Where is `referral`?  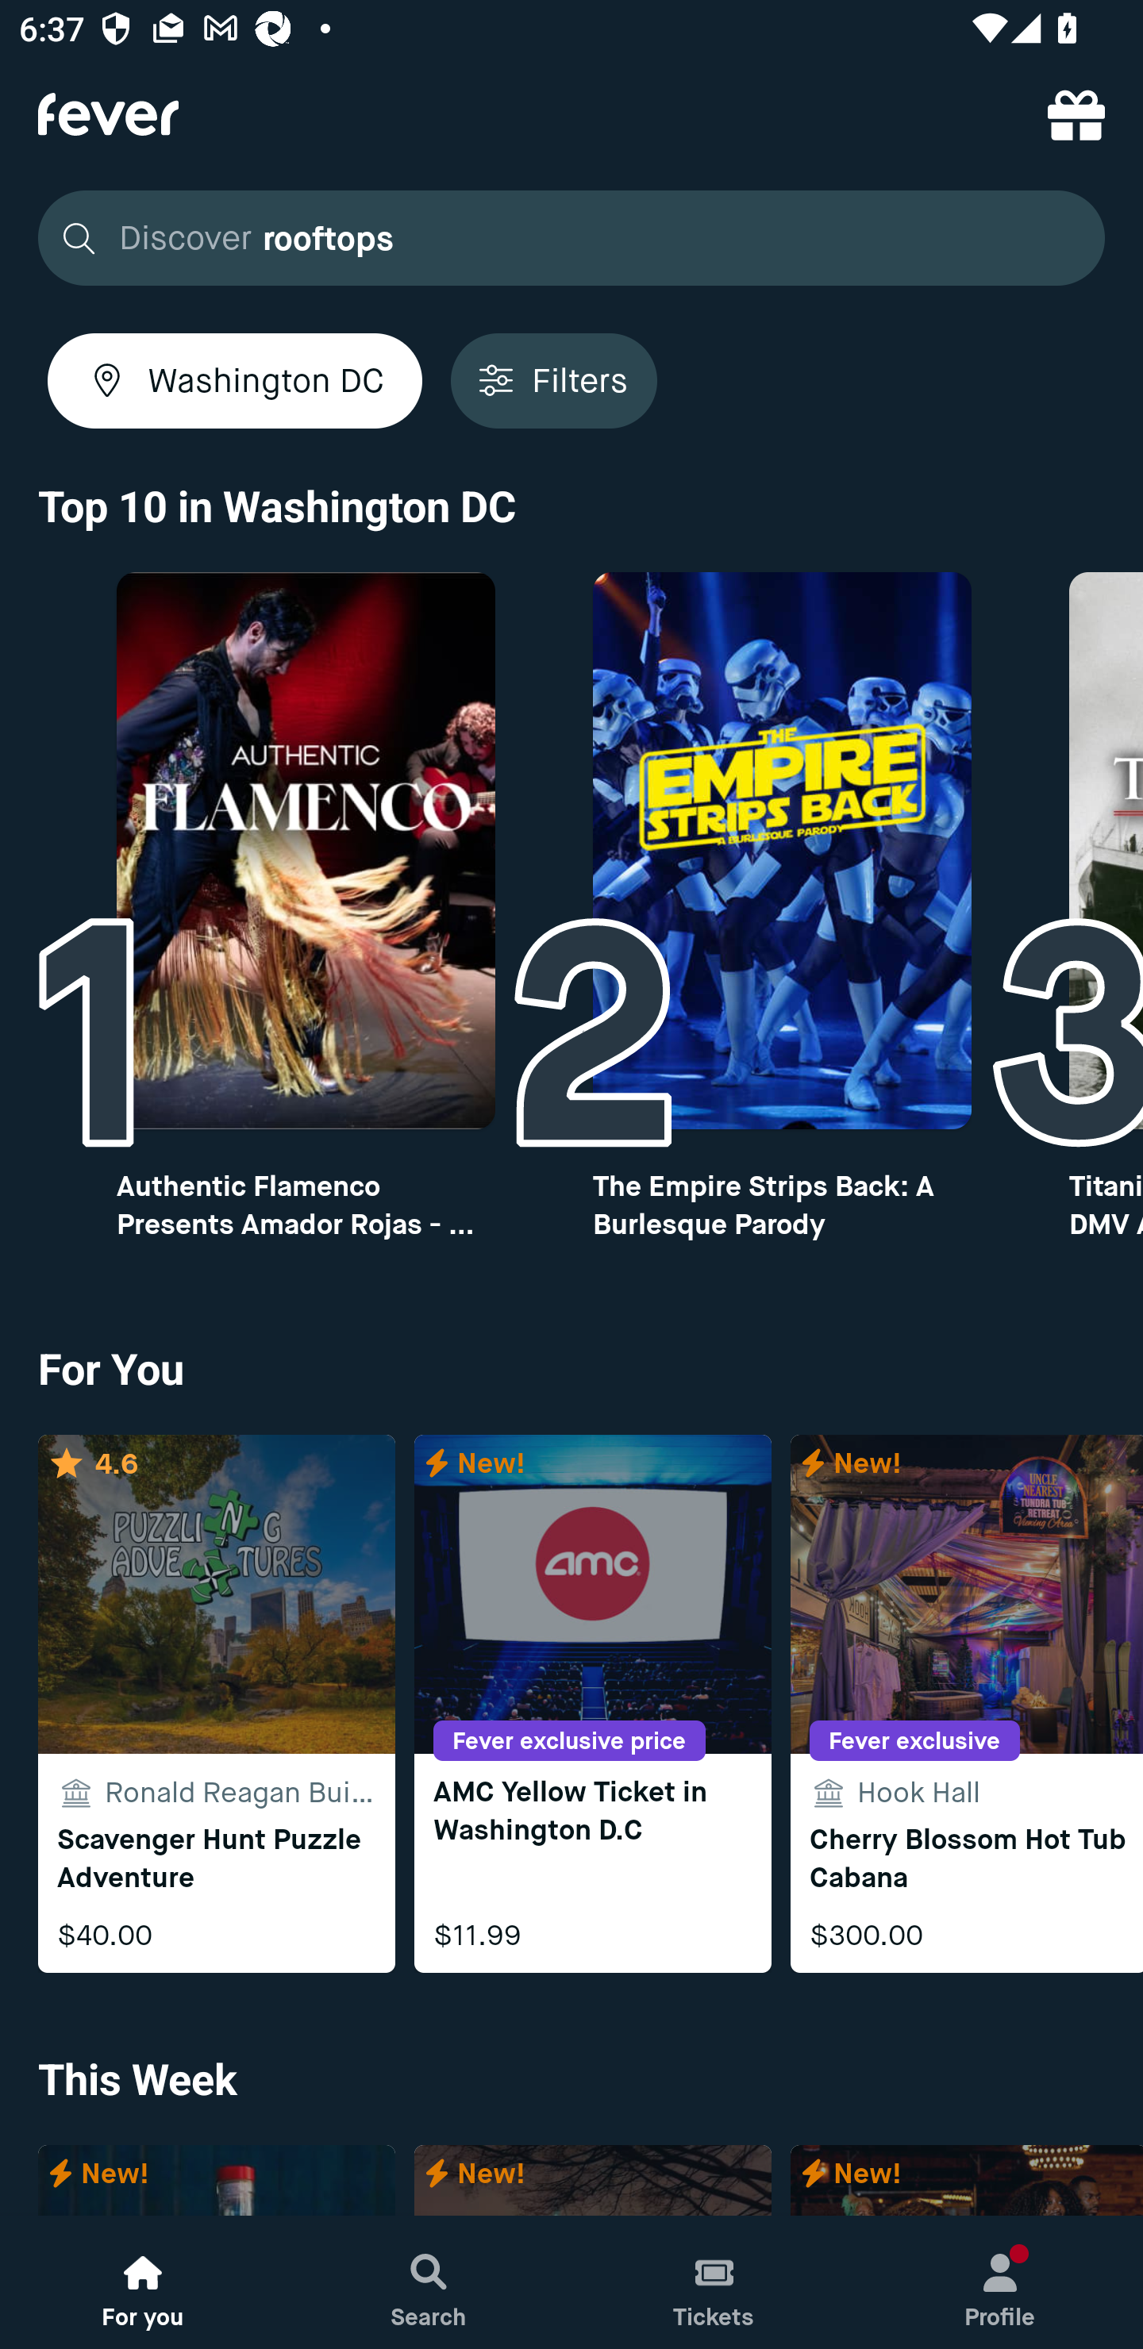 referral is located at coordinates (1076, 114).